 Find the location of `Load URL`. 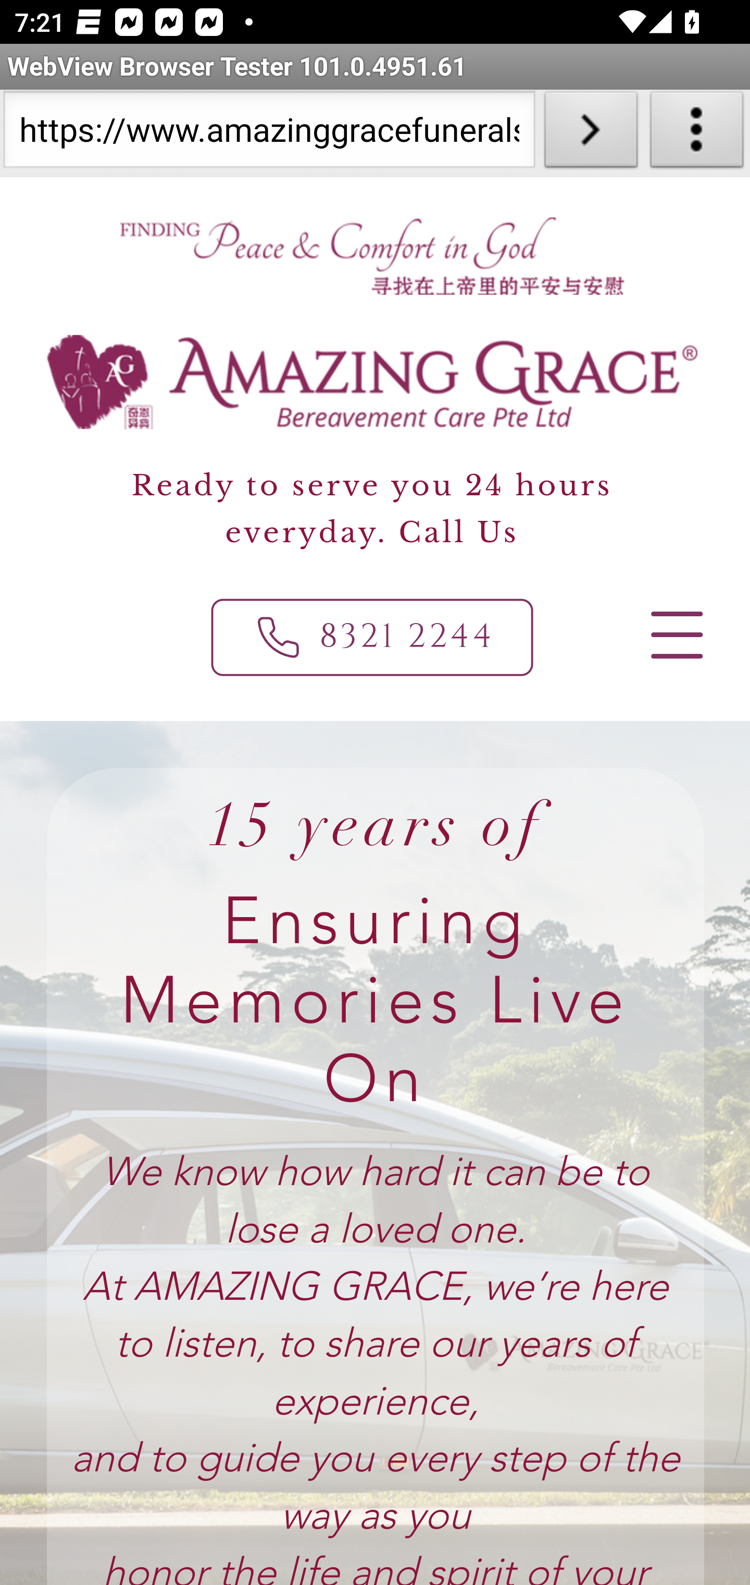

Load URL is located at coordinates (591, 133).